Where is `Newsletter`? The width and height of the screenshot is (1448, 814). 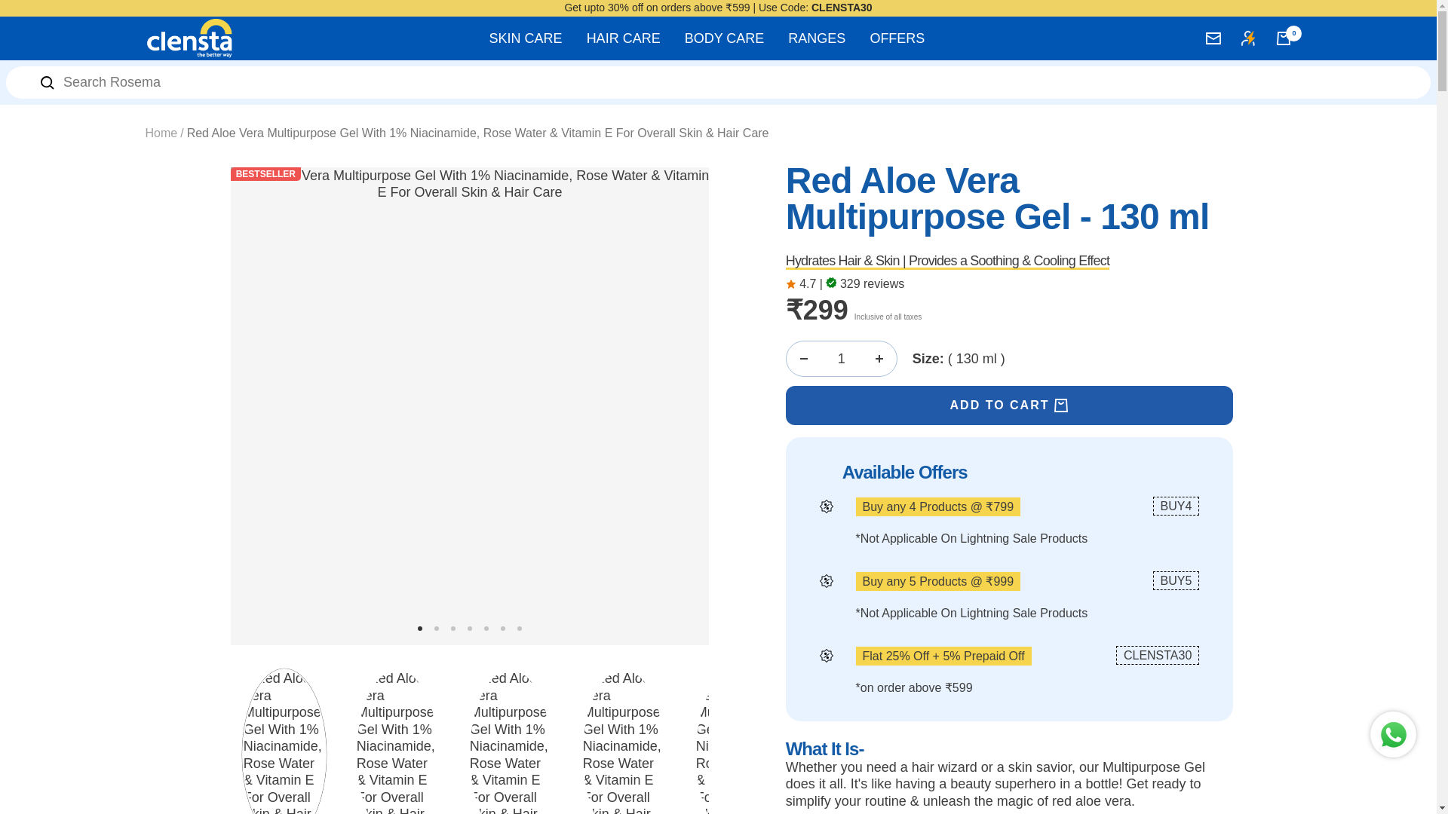
Newsletter is located at coordinates (1213, 38).